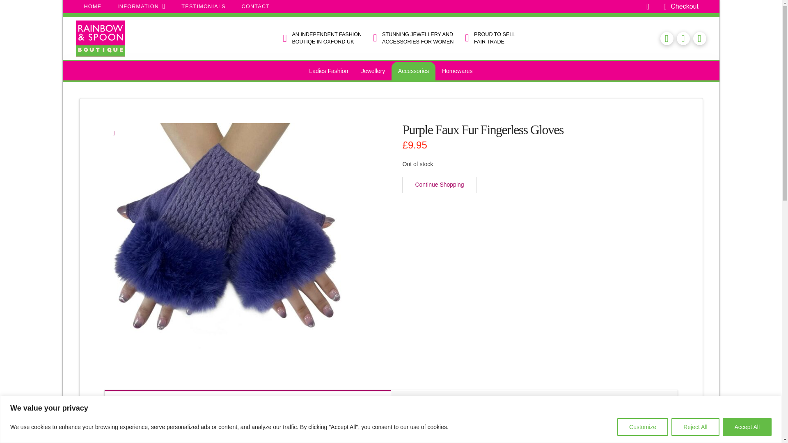  Describe the element at coordinates (329, 71) in the screenshot. I see `Ladies Fashion` at that location.